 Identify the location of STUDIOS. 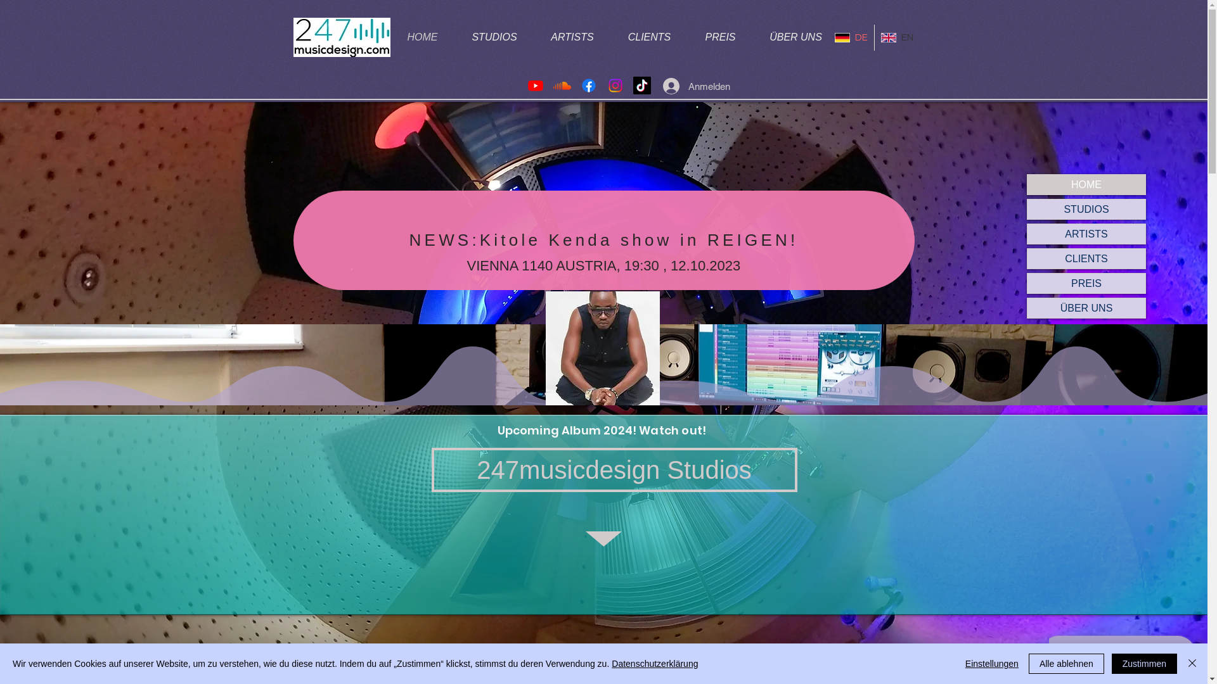
(494, 38).